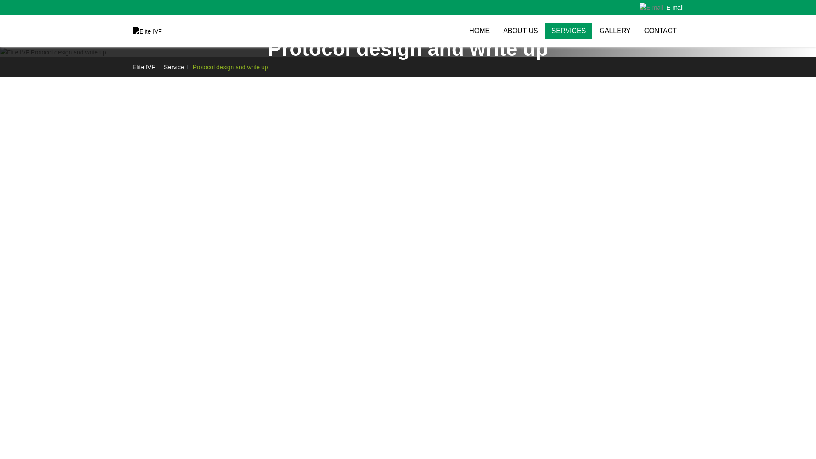 This screenshot has width=816, height=459. I want to click on Elite IVF, so click(144, 67).